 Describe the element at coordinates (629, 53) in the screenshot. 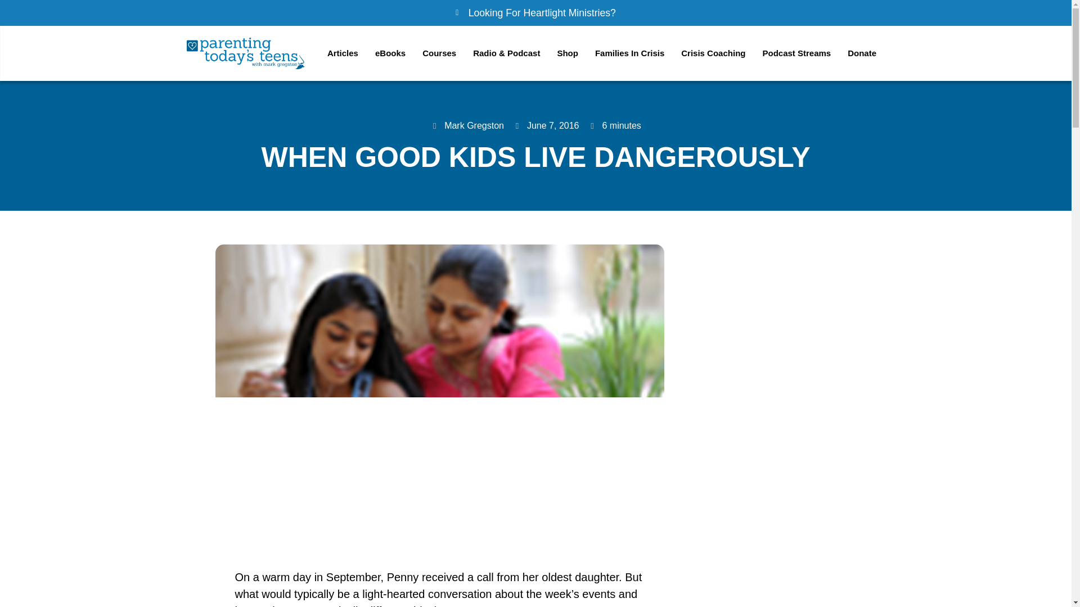

I see `Families In Crisis` at that location.